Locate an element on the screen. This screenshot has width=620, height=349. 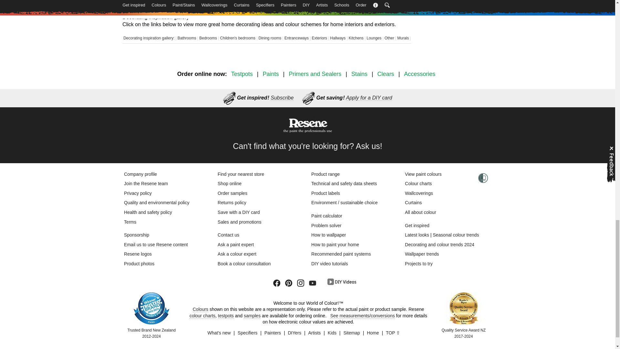
Follow us on Instagram is located at coordinates (303, 283).